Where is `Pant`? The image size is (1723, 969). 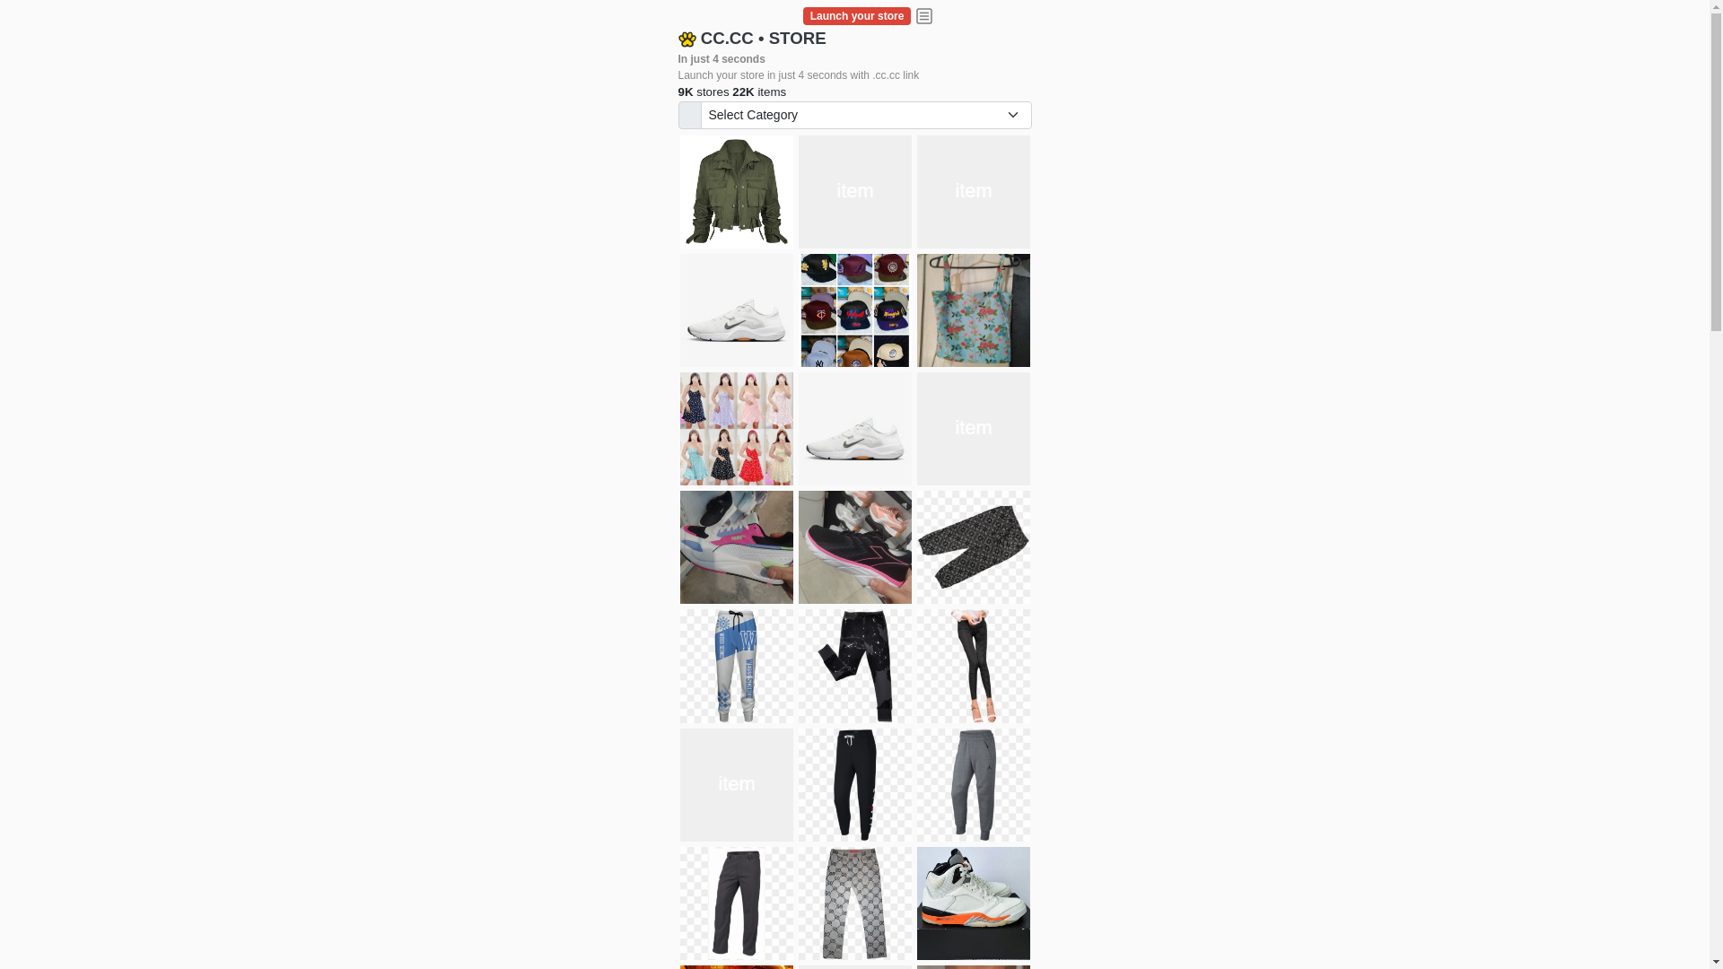
Pant is located at coordinates (737, 904).